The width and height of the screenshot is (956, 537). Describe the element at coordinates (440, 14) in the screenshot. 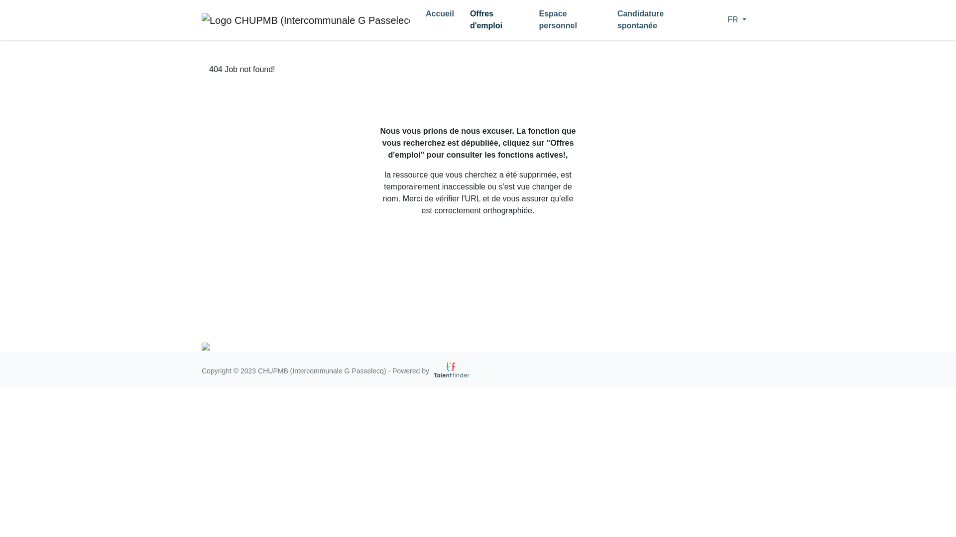

I see `Accueil` at that location.